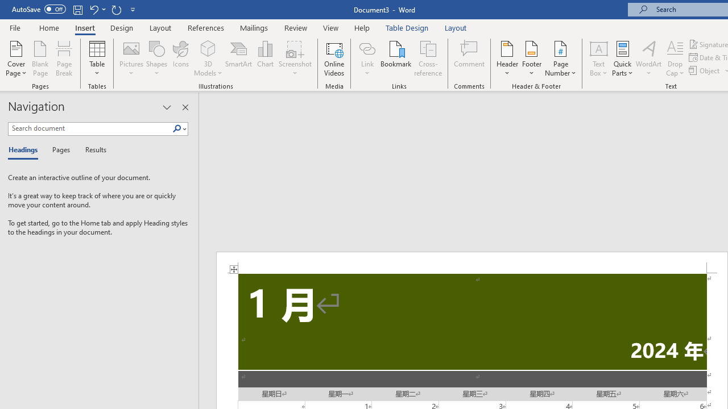 The height and width of the screenshot is (409, 728). Describe the element at coordinates (675, 58) in the screenshot. I see `Drop Cap` at that location.